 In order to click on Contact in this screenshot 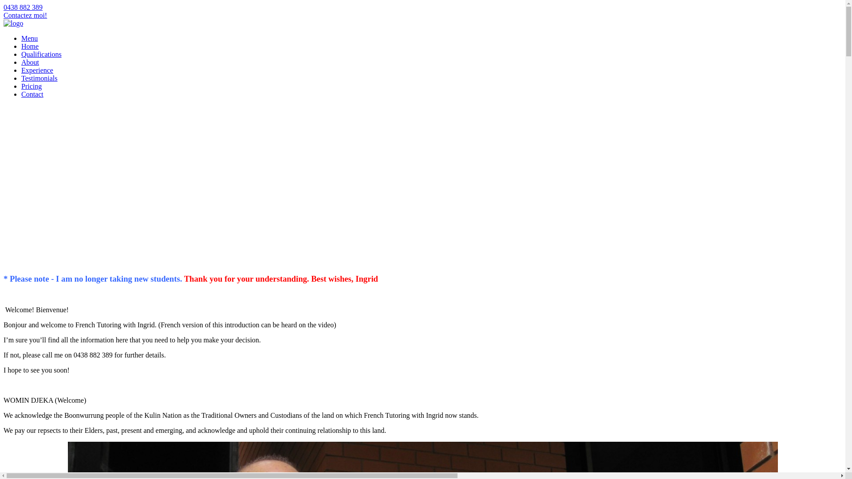, I will do `click(32, 94)`.